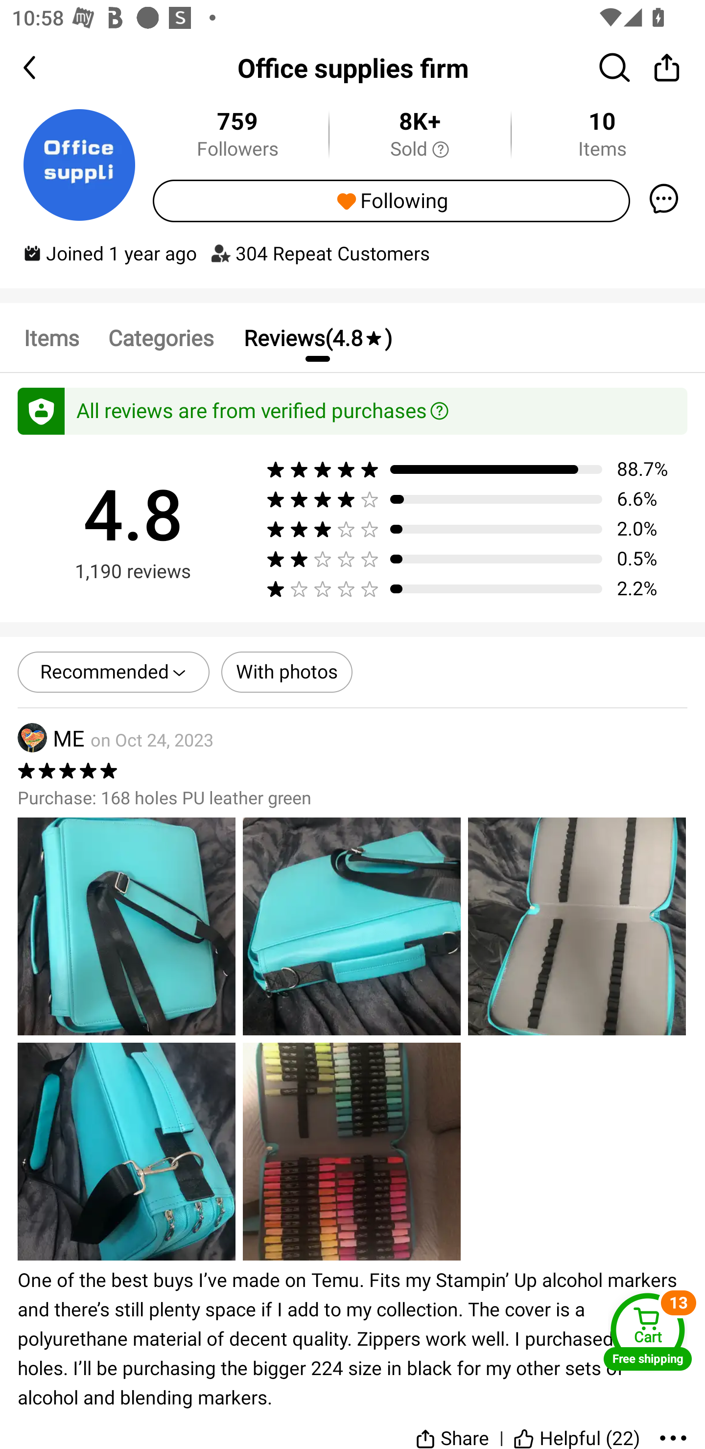 The height and width of the screenshot is (1449, 705). I want to click on Items, so click(51, 337).